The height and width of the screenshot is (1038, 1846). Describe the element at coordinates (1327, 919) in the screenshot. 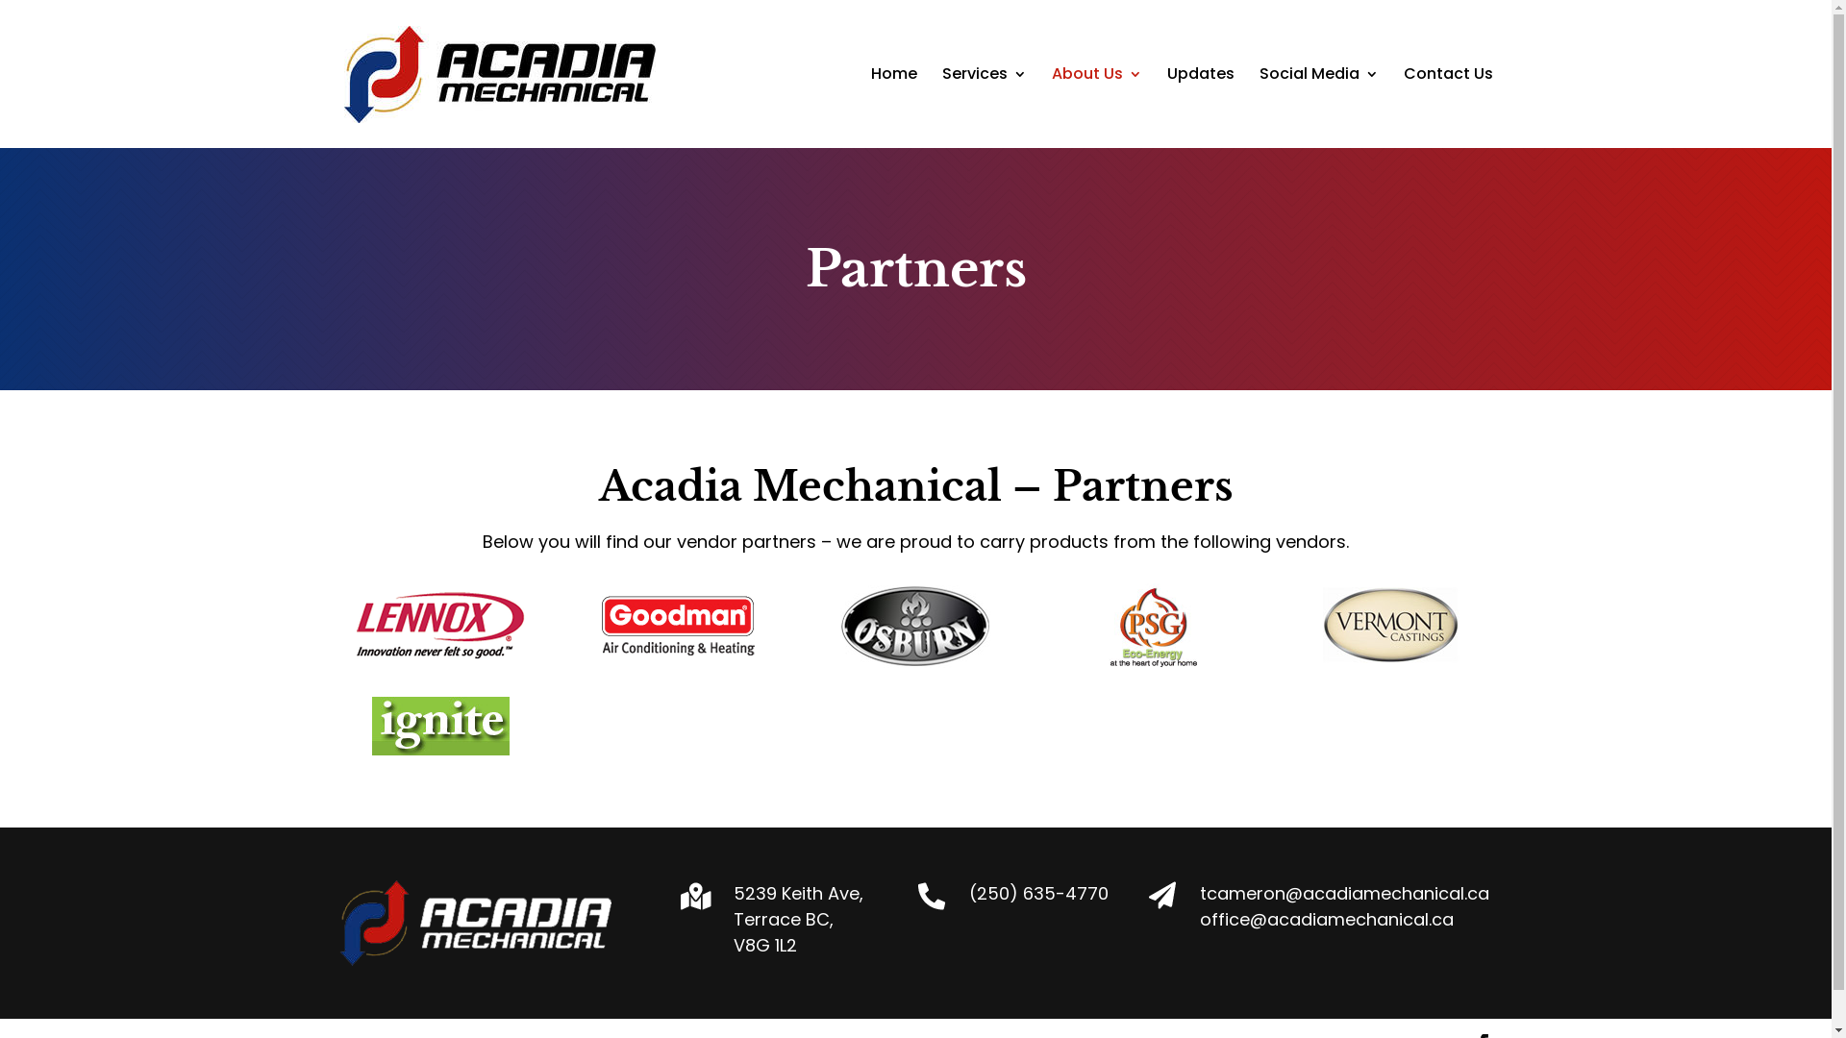

I see `office@acadiamechanical.ca` at that location.